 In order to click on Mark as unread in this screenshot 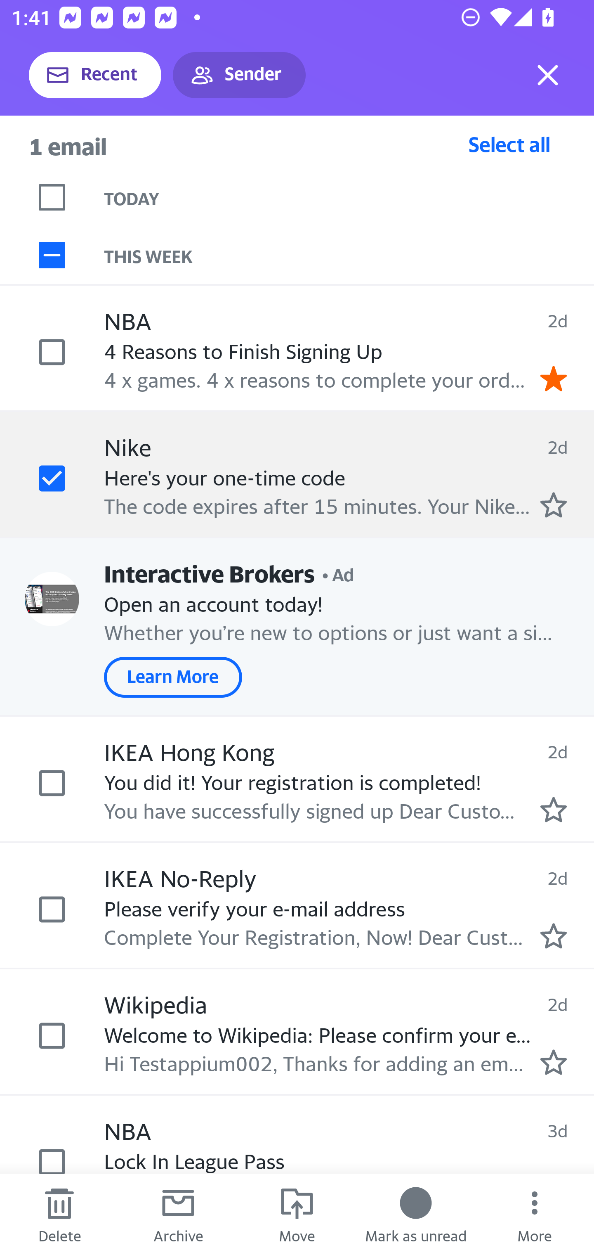, I will do `click(416, 1215)`.